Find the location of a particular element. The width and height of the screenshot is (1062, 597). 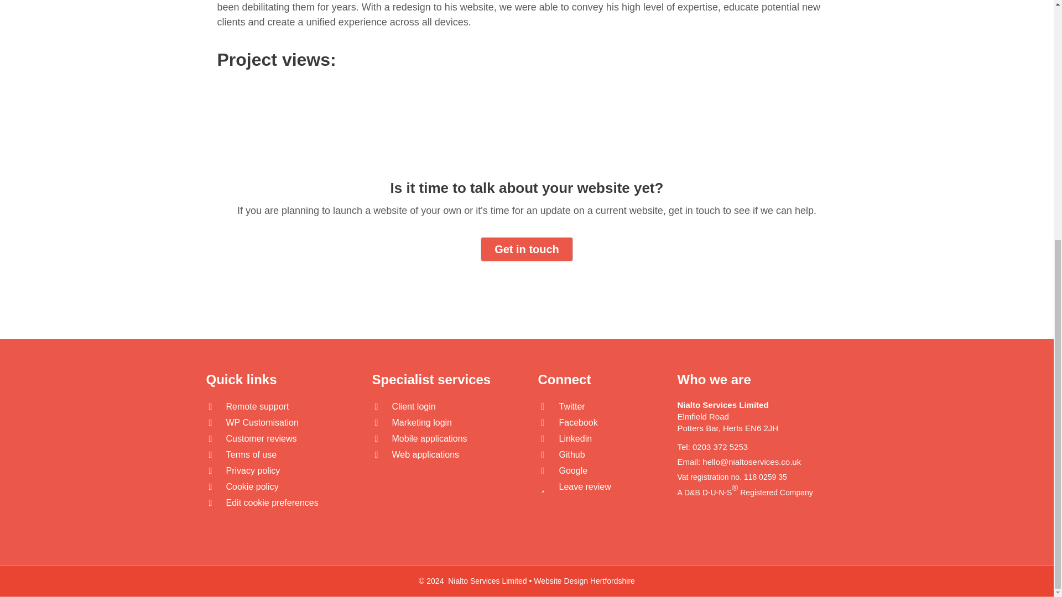

Remote support is located at coordinates (257, 406).